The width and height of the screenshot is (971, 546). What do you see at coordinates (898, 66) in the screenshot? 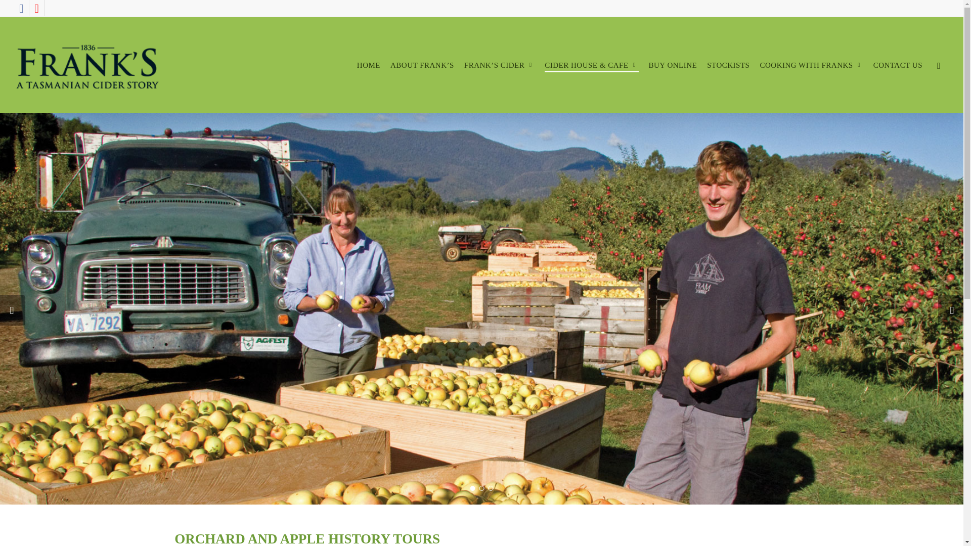
I see `CONTACT US` at bounding box center [898, 66].